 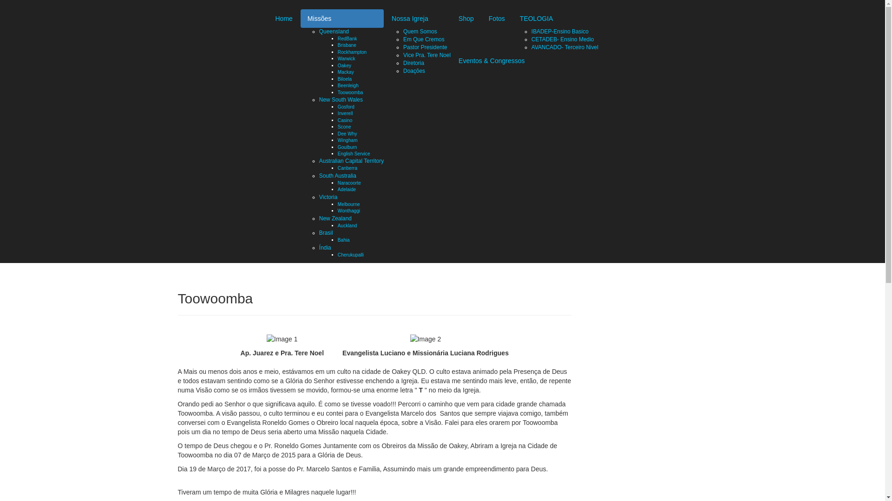 I want to click on Oakey, so click(x=345, y=66).